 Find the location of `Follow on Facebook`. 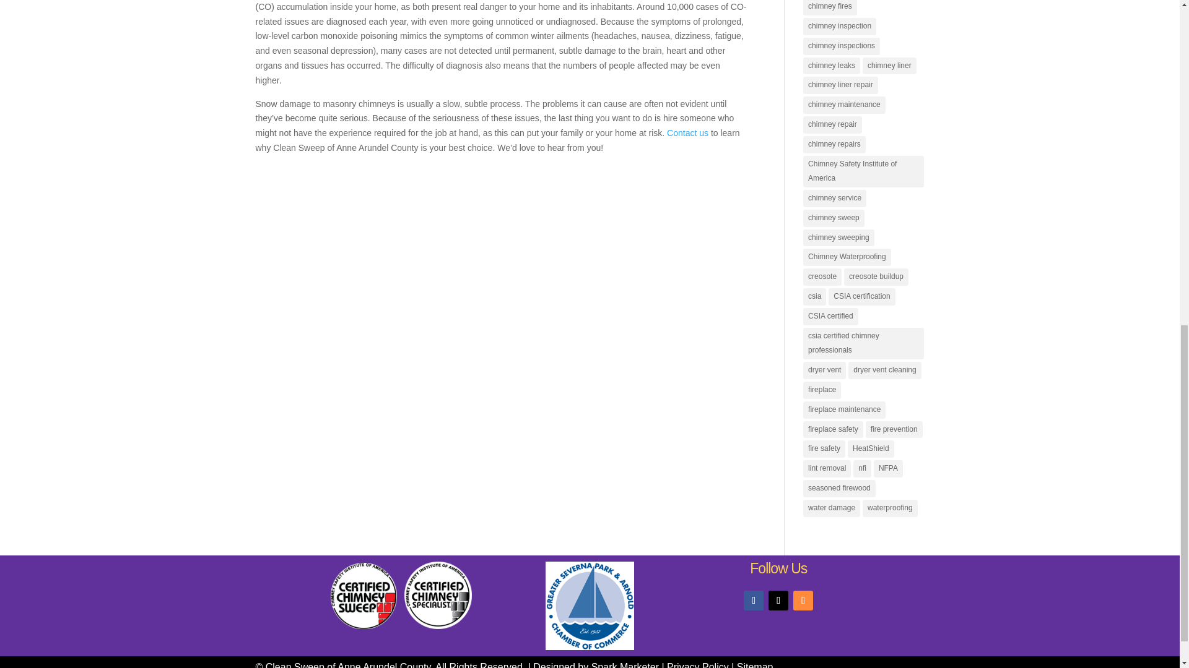

Follow on Facebook is located at coordinates (753, 600).